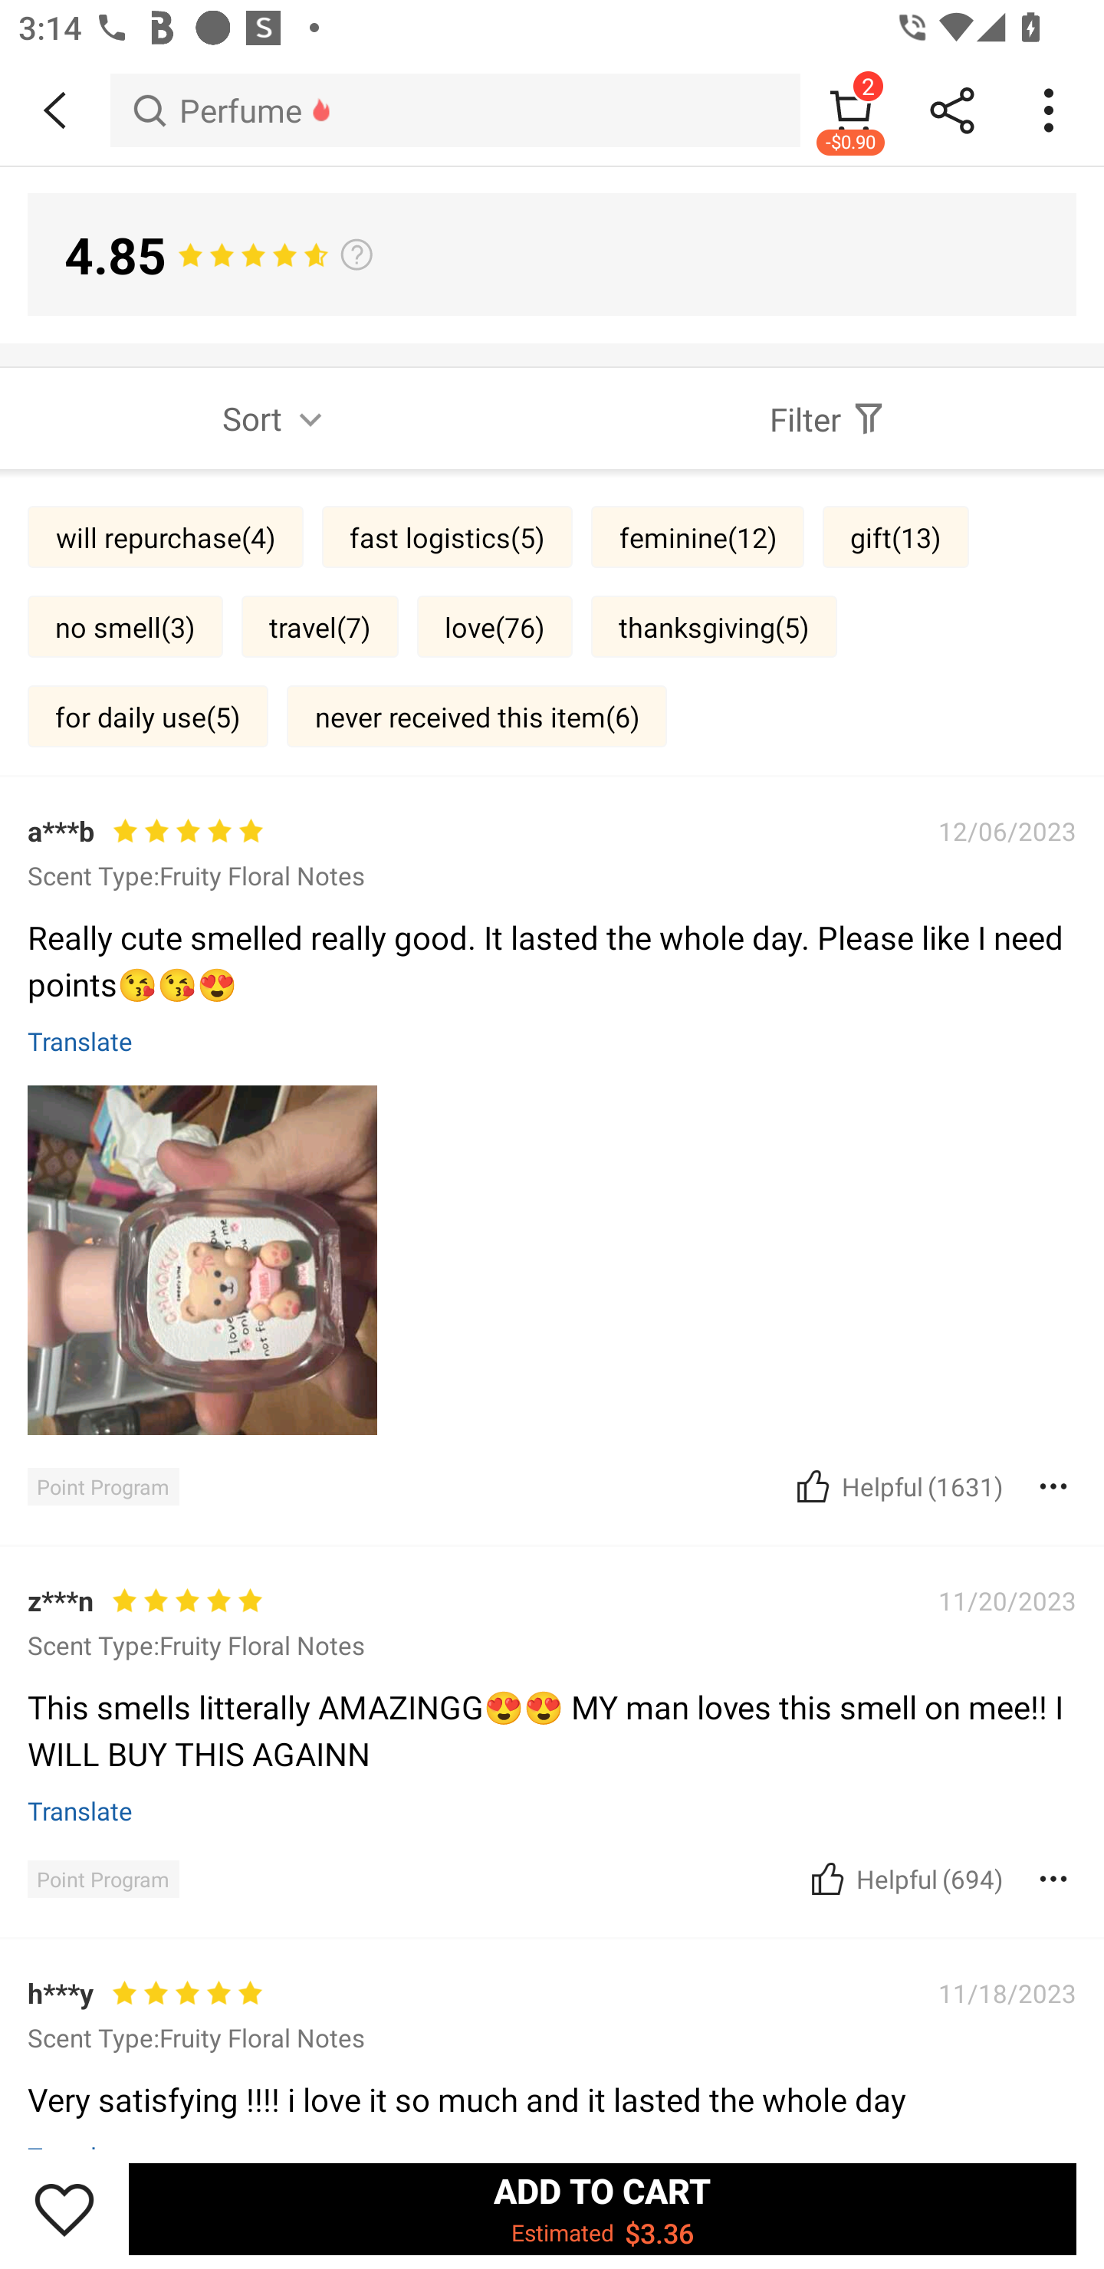 The image size is (1104, 2269). Describe the element at coordinates (55, 110) in the screenshot. I see `BACK` at that location.